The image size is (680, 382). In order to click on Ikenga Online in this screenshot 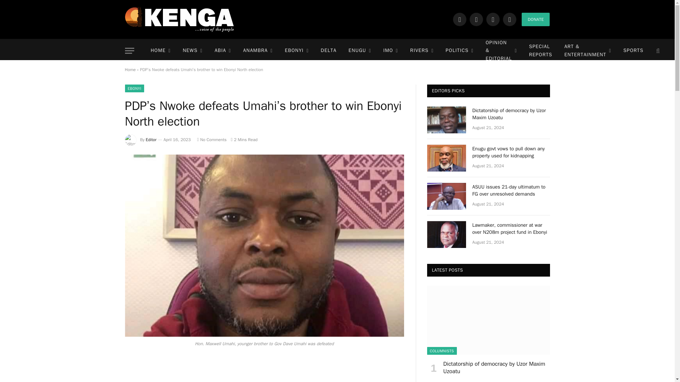, I will do `click(179, 19)`.